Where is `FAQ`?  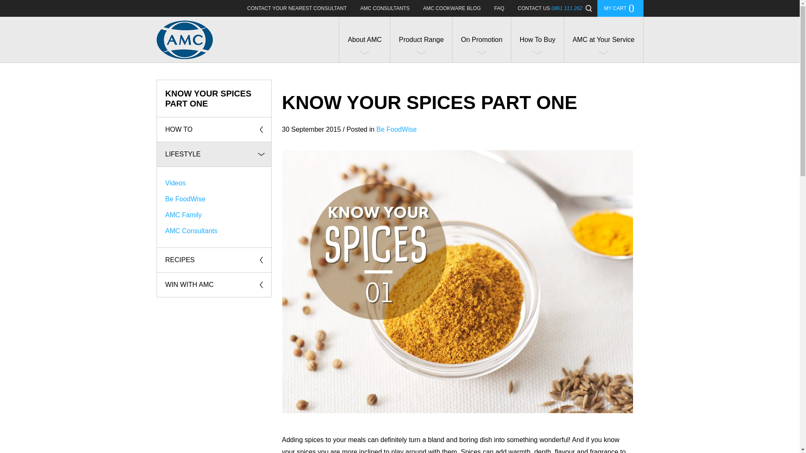 FAQ is located at coordinates (499, 8).